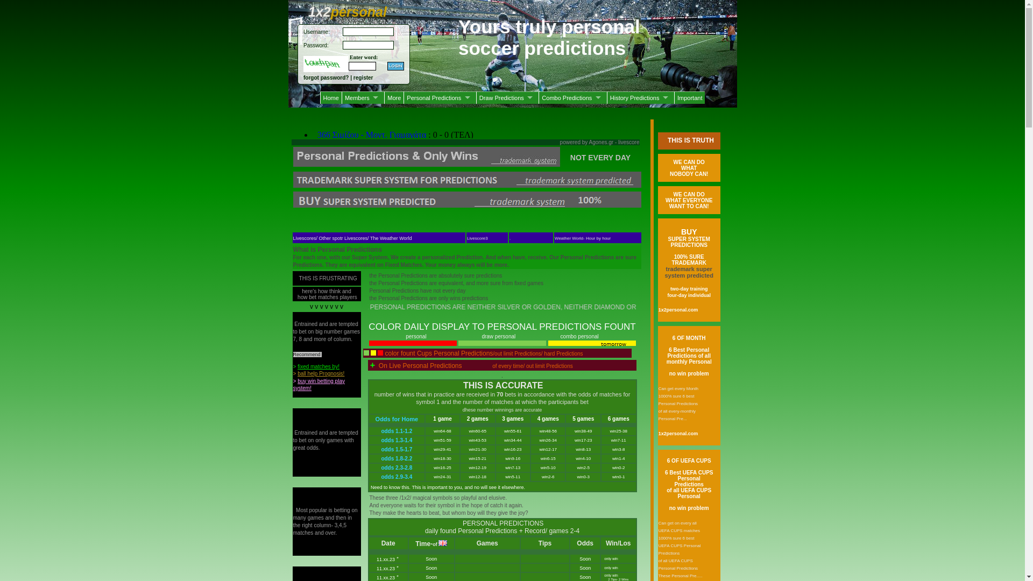 The image size is (1033, 581). Describe the element at coordinates (689, 168) in the screenshot. I see `WE CAN DO
WHAT
NOBODY CAN!` at that location.